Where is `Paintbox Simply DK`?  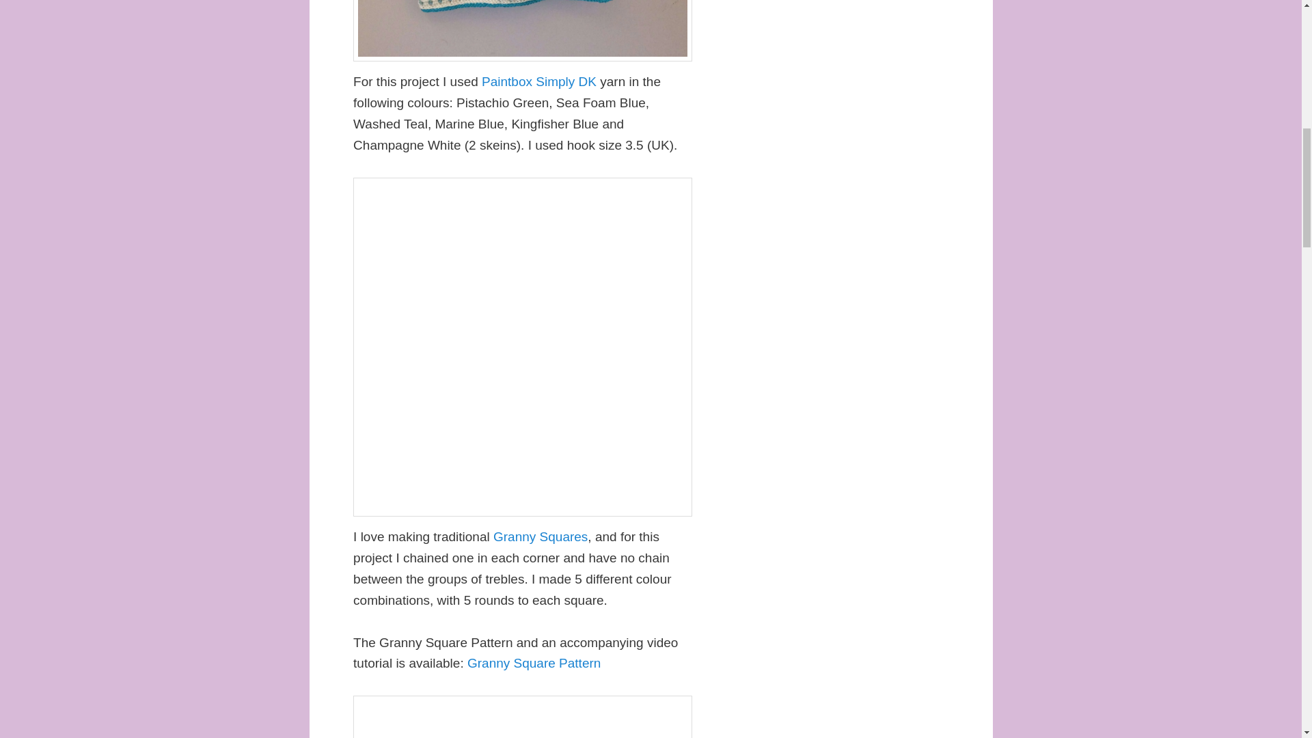
Paintbox Simply DK is located at coordinates (538, 81).